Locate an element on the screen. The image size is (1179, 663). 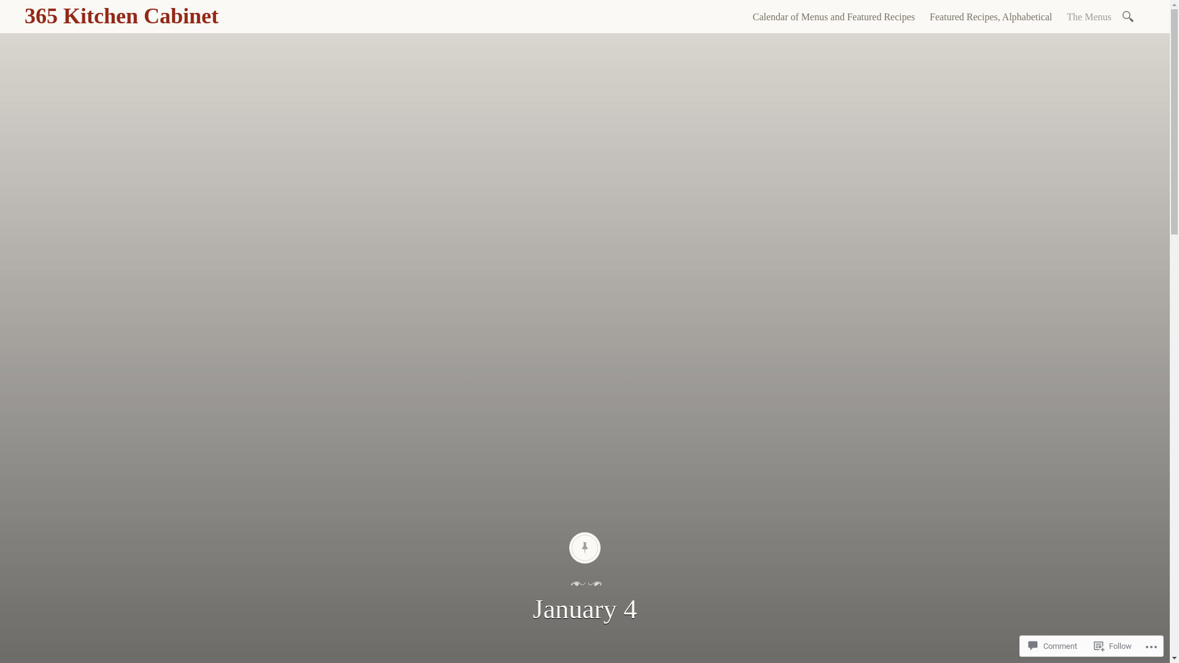
Search is located at coordinates (9, 7).